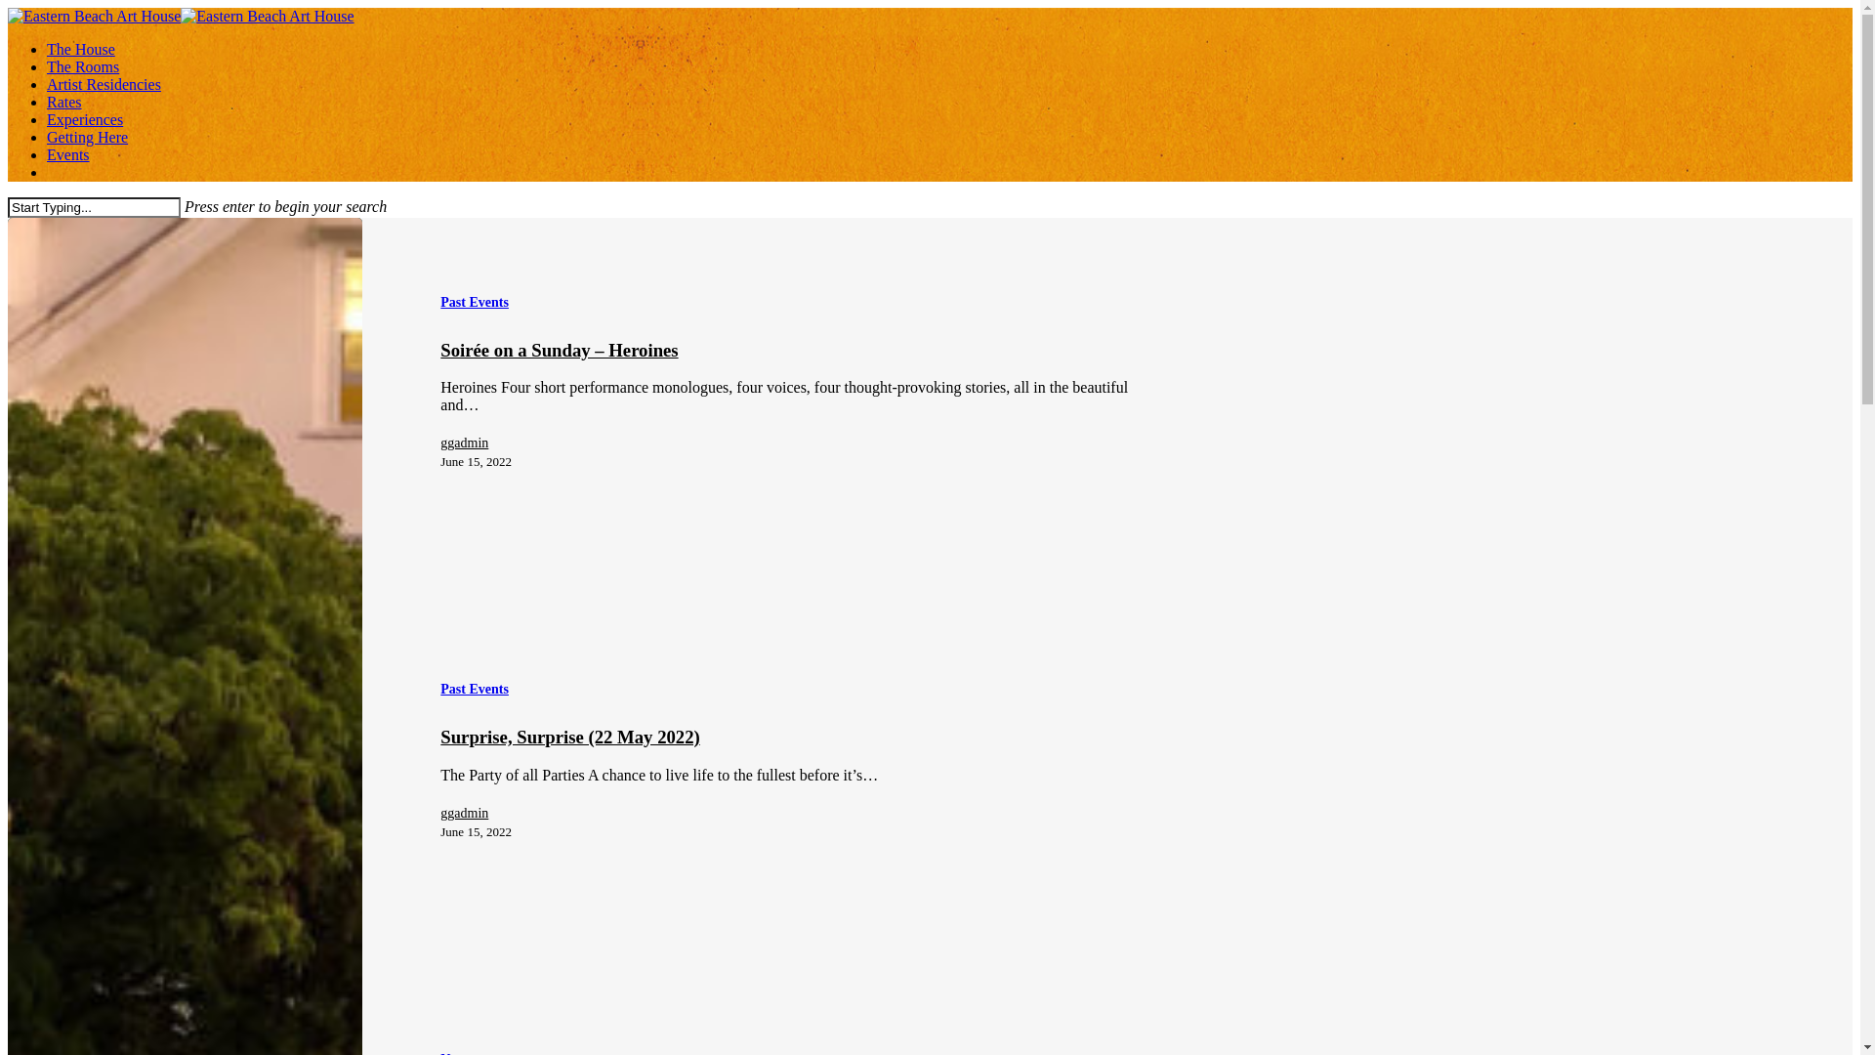 This screenshot has width=1875, height=1055. I want to click on Artist Residencies, so click(104, 84).